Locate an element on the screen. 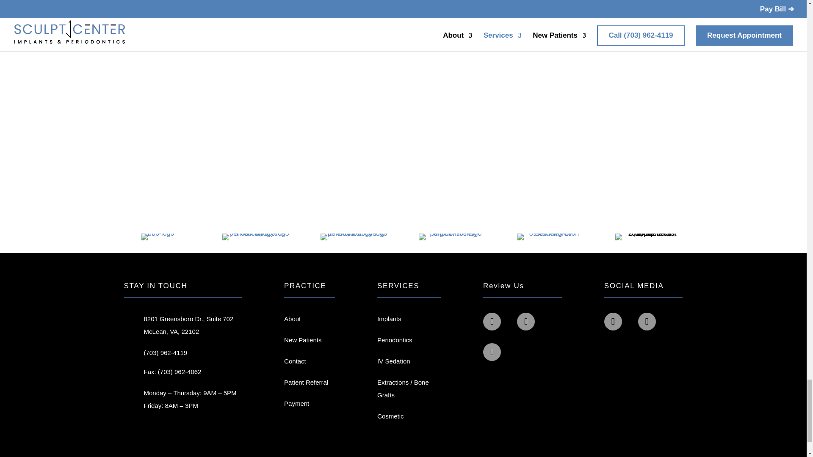 The height and width of the screenshot is (457, 813). american-board-periodontology-logo is located at coordinates (256, 237).